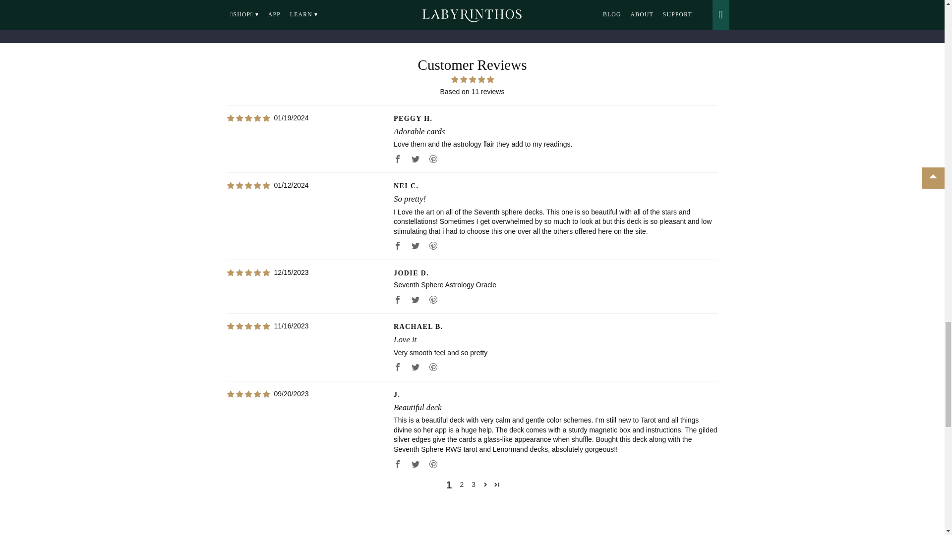  I want to click on Twitter, so click(416, 299).